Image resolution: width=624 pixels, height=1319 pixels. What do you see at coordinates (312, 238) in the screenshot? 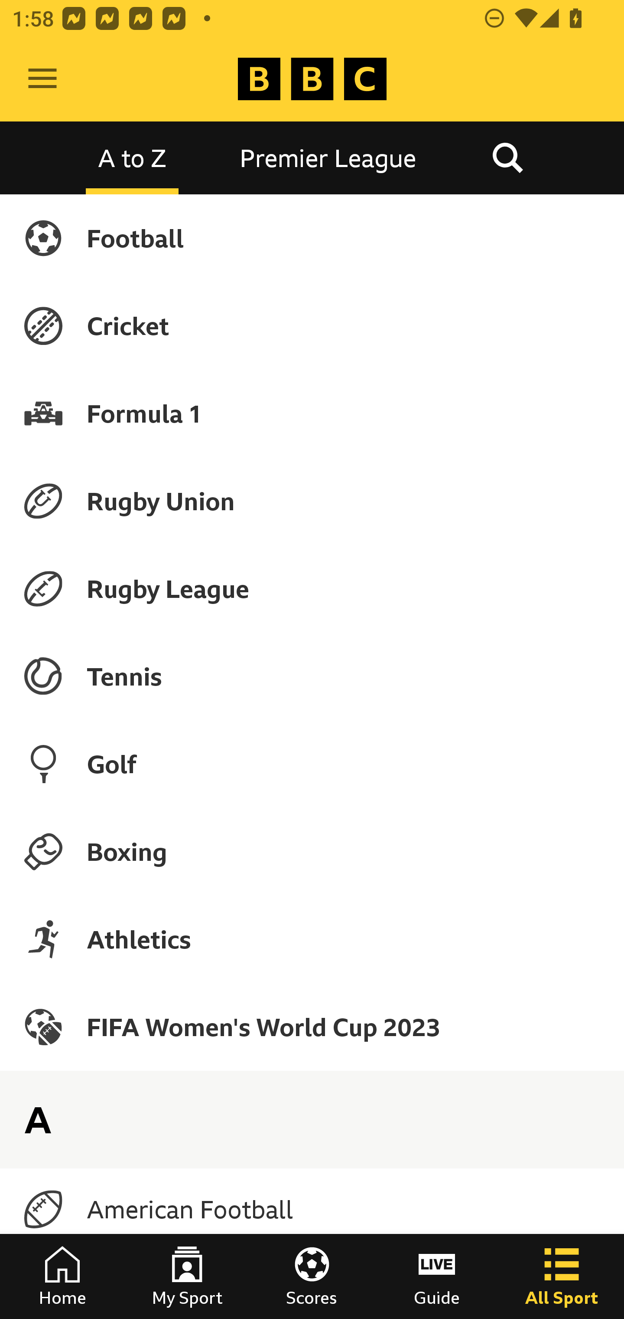
I see `Football` at bounding box center [312, 238].